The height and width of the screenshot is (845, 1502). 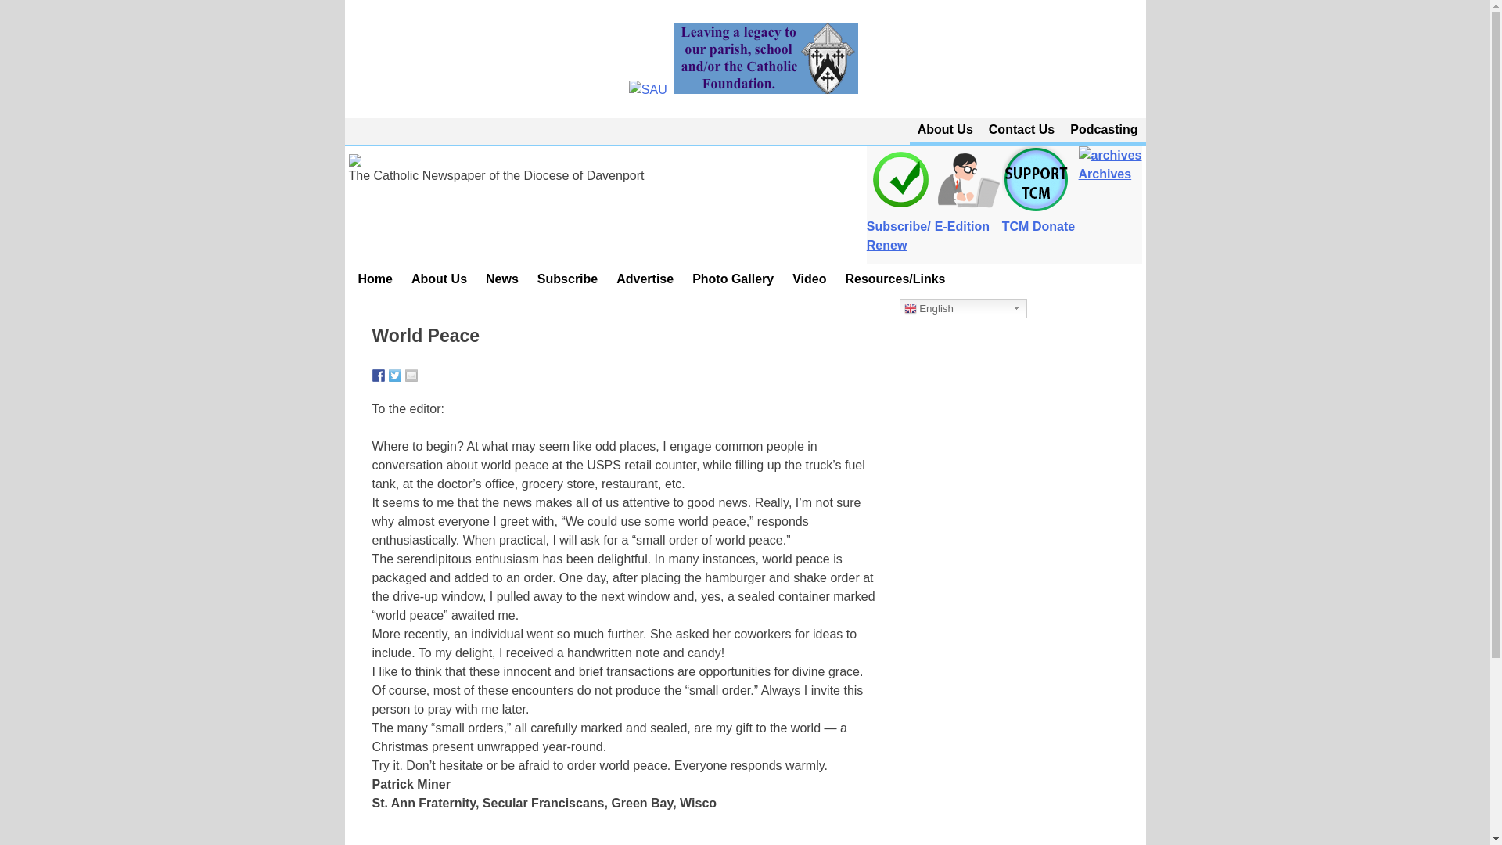 What do you see at coordinates (1103, 130) in the screenshot?
I see `Podcasting` at bounding box center [1103, 130].